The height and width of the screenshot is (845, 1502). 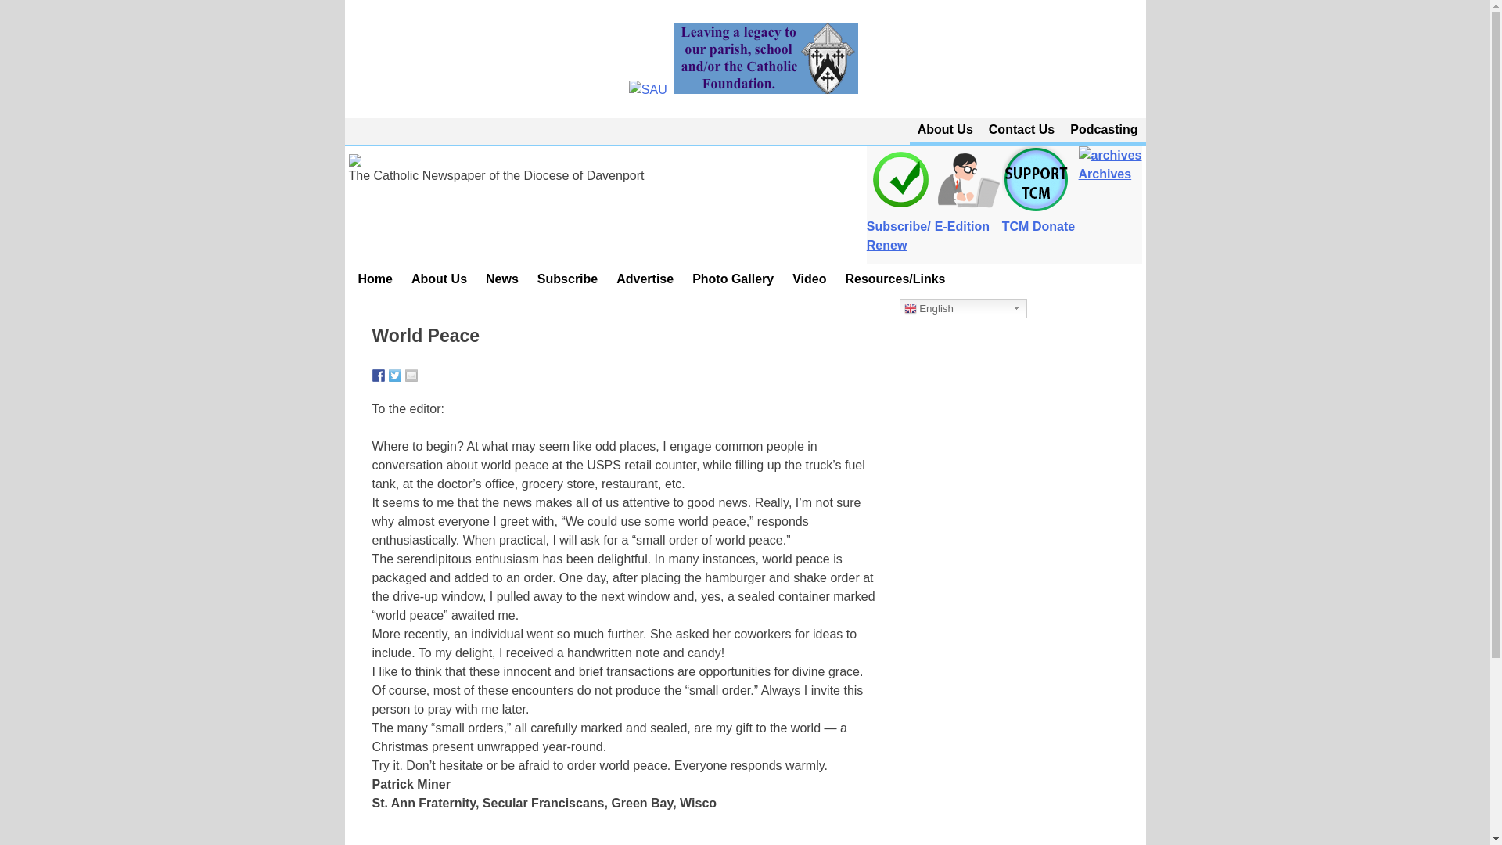 What do you see at coordinates (1103, 130) in the screenshot?
I see `Podcasting` at bounding box center [1103, 130].